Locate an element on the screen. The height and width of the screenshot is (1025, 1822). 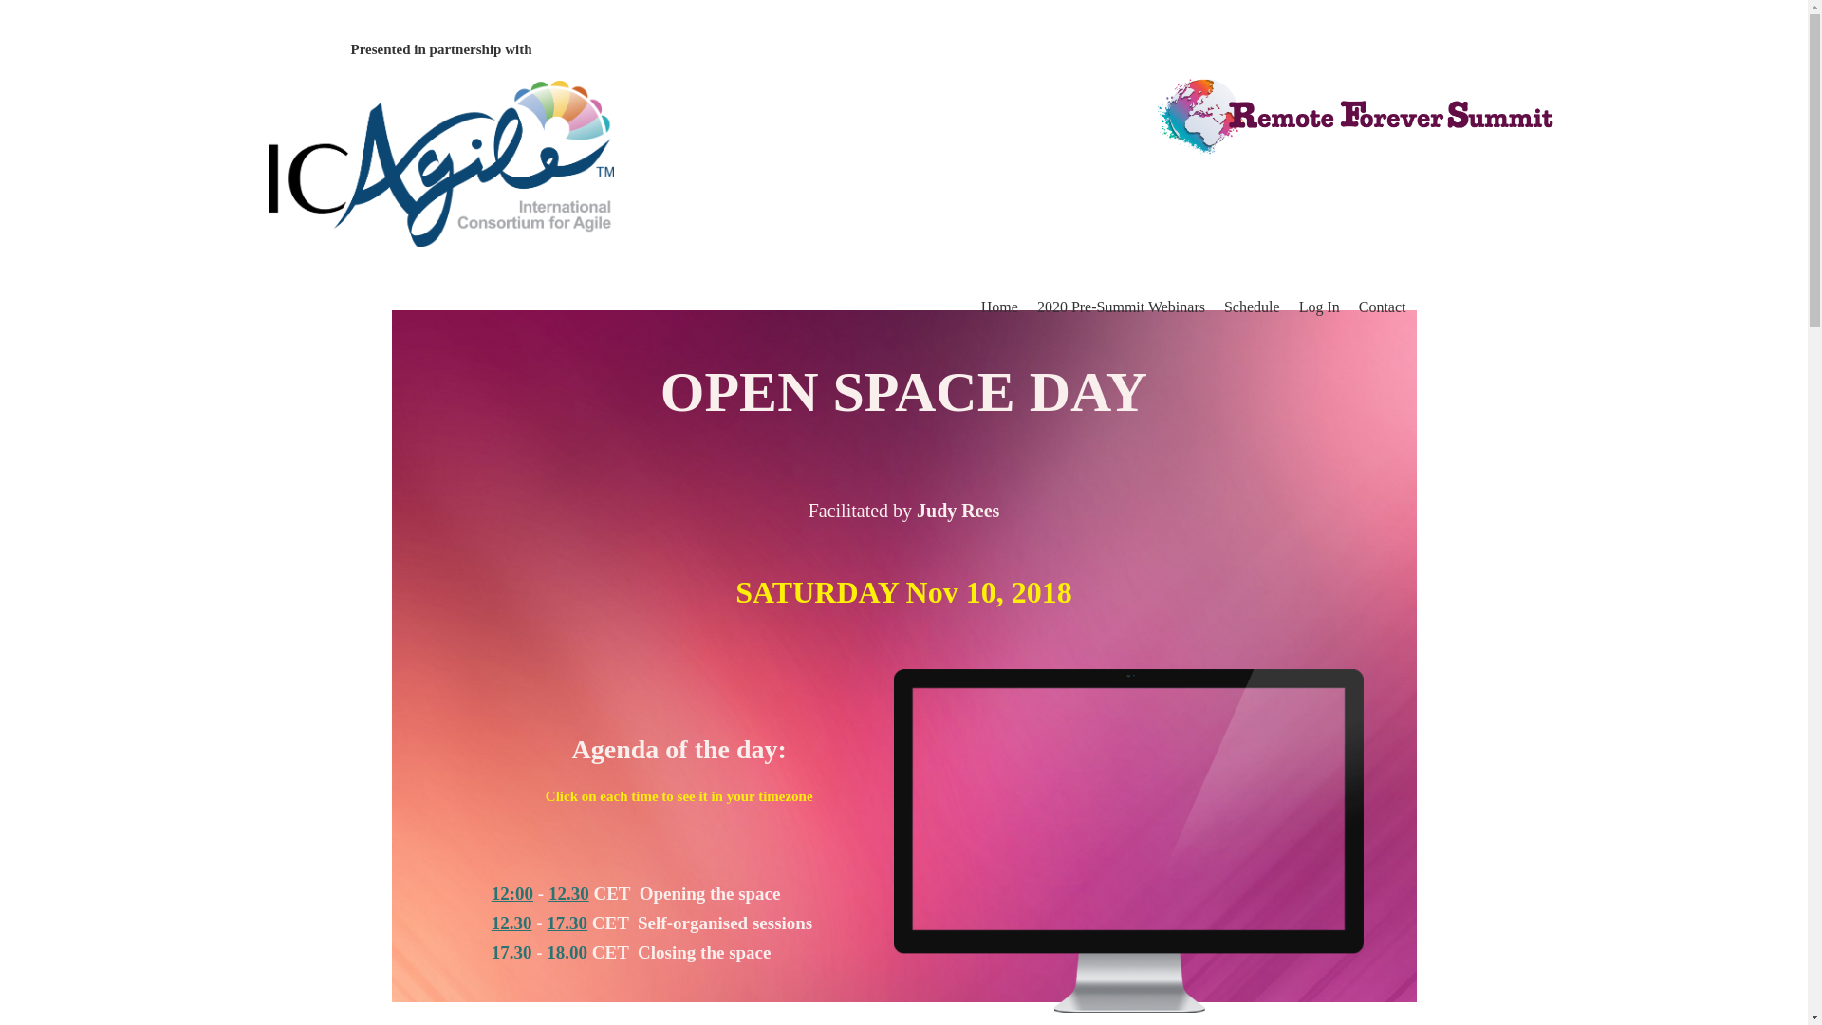
17.30 is located at coordinates (567, 922).